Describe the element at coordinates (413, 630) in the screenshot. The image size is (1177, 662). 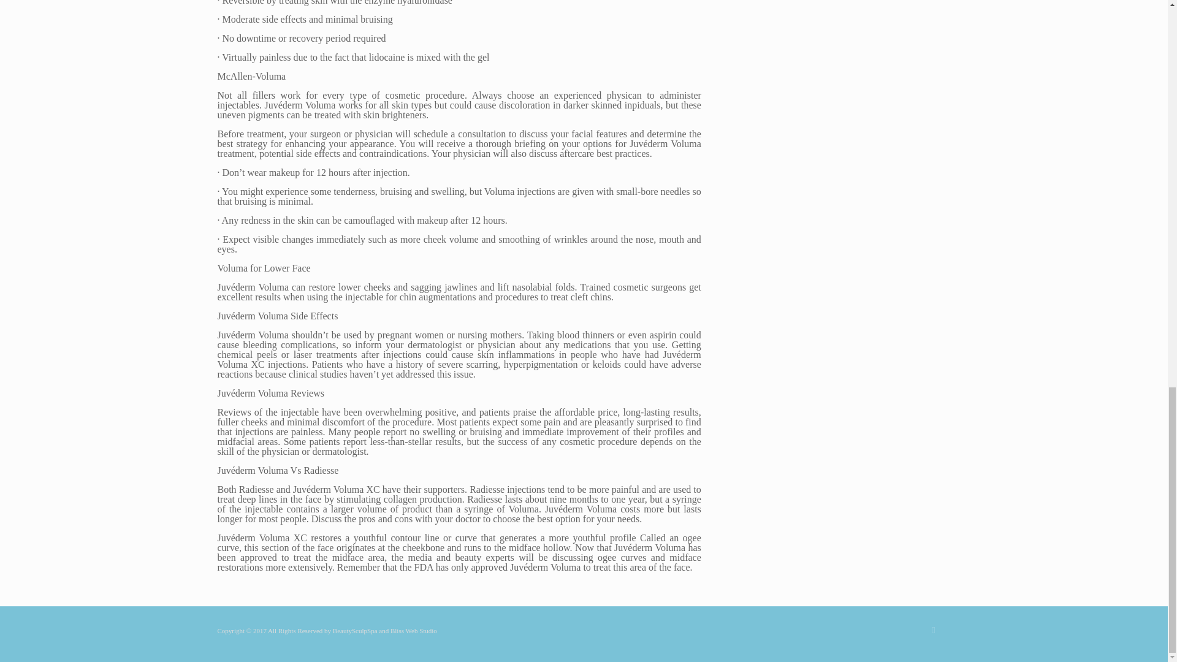
I see `Bliss Web Studio` at that location.